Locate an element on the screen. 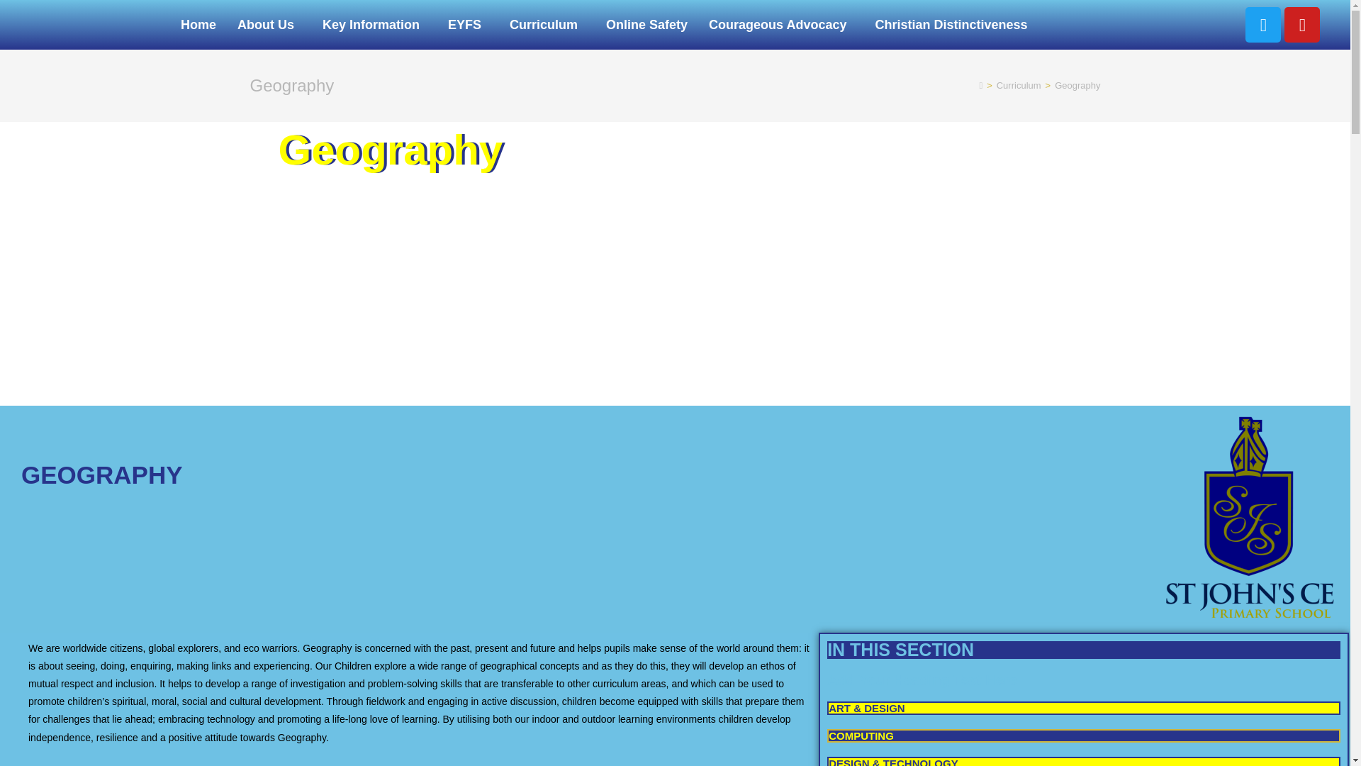 Image resolution: width=1361 pixels, height=766 pixels. About Us is located at coordinates (269, 24).